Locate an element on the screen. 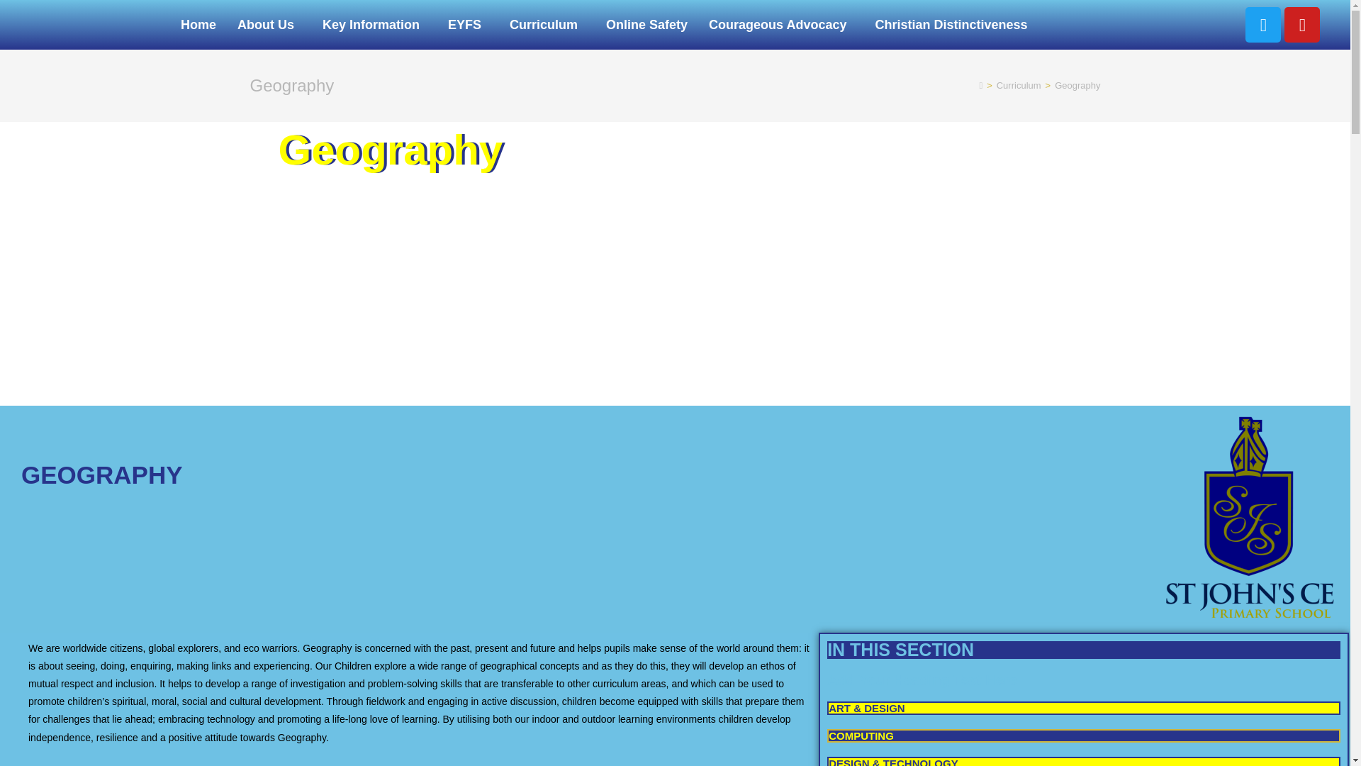 Image resolution: width=1361 pixels, height=766 pixels. About Us is located at coordinates (269, 24).